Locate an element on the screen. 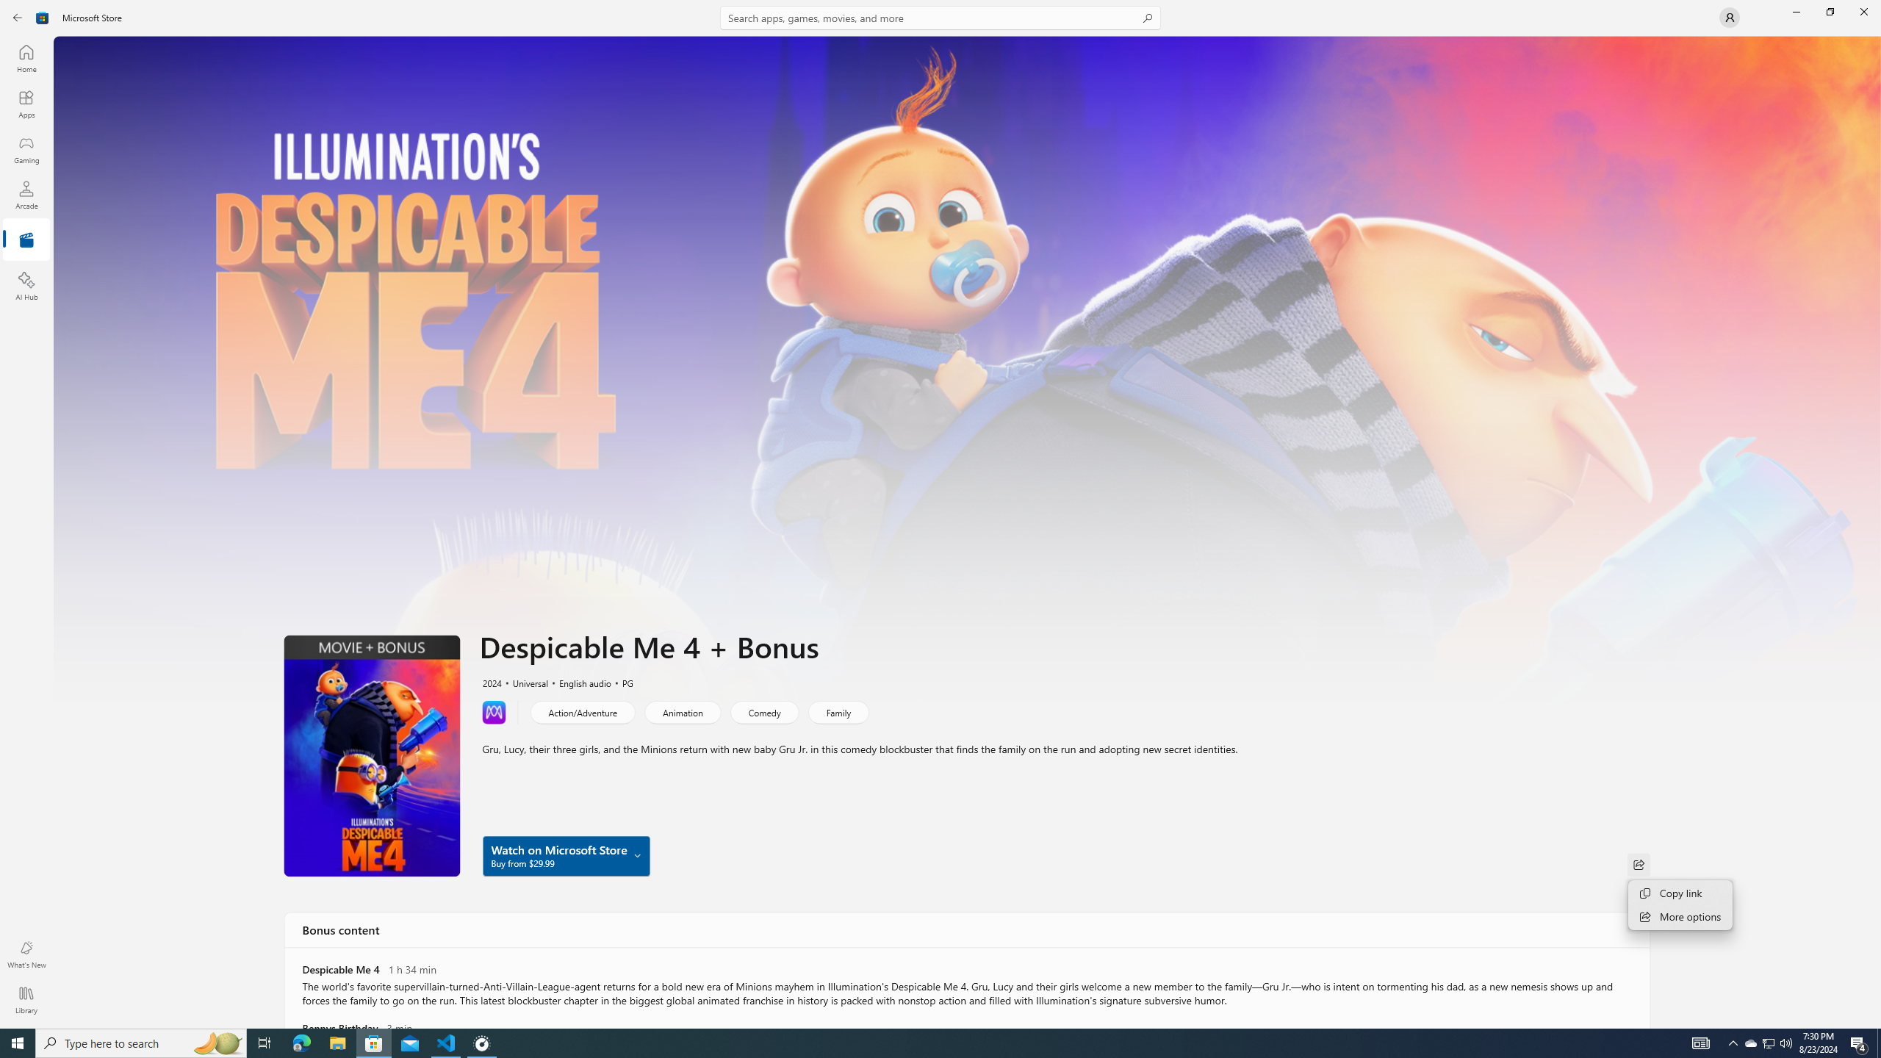 The width and height of the screenshot is (1881, 1058). Arcade is located at coordinates (26, 195).